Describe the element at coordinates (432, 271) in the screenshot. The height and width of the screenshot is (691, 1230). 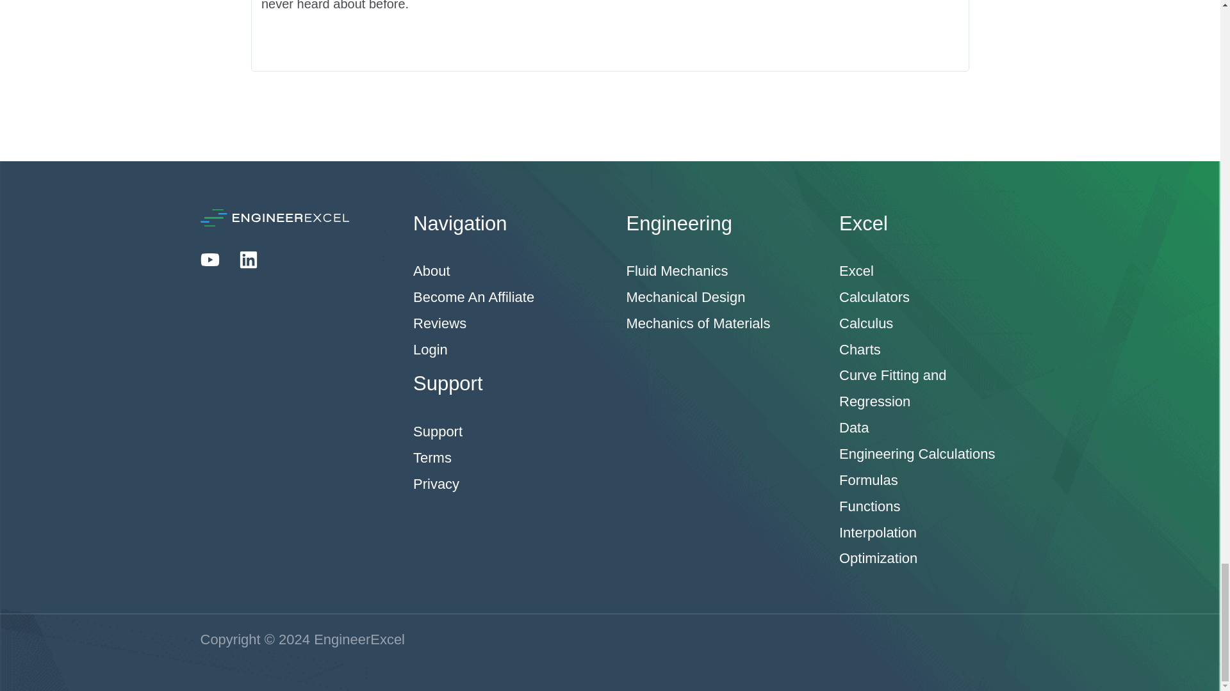
I see `About` at that location.